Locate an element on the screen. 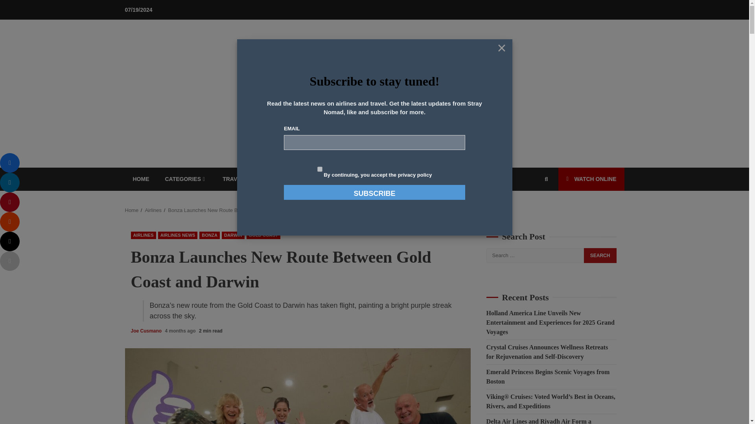  Airlines is located at coordinates (153, 210).